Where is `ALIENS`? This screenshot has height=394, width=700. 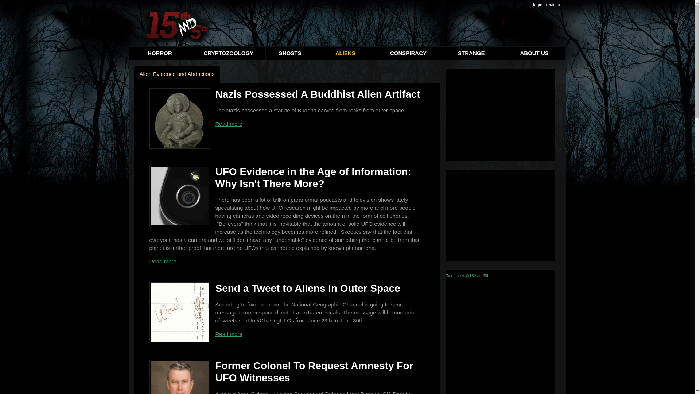
ALIENS is located at coordinates (346, 53).